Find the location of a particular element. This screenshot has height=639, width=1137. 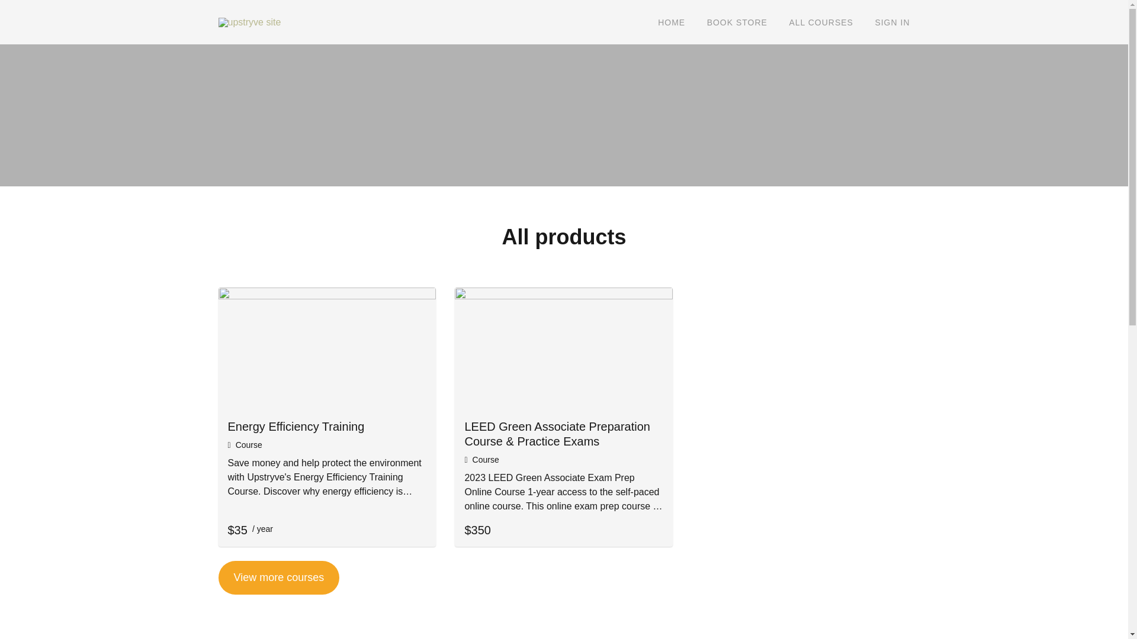

HOME is located at coordinates (672, 22).